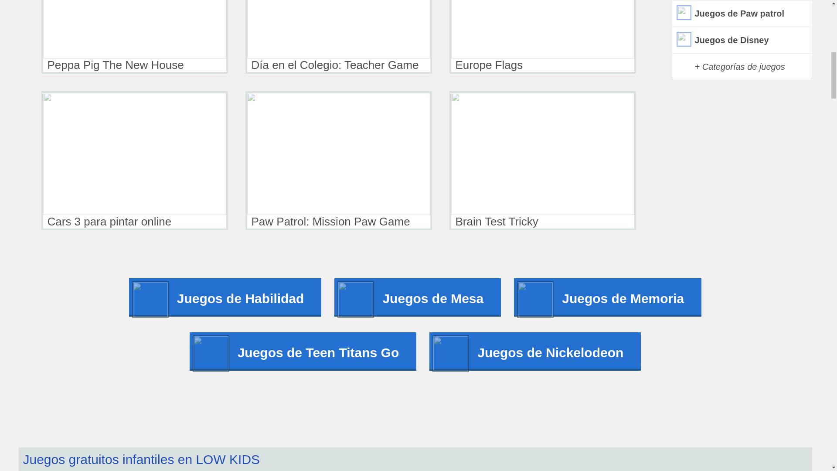  What do you see at coordinates (742, 40) in the screenshot?
I see `Juegos infantiles de Disney gratis` at bounding box center [742, 40].